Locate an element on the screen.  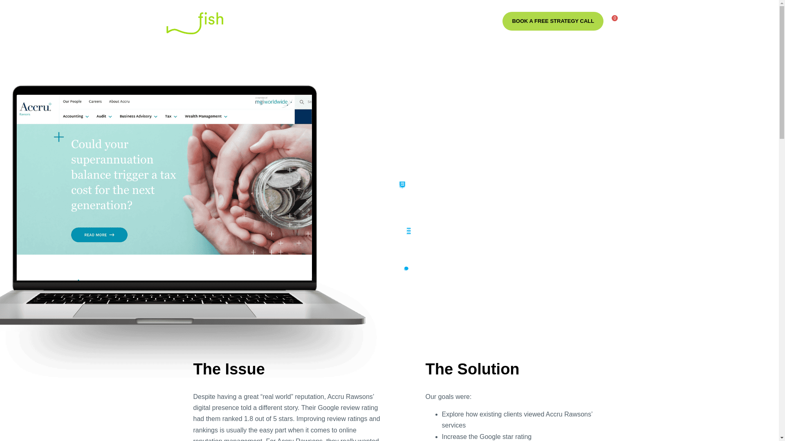
Contact is located at coordinates (468, 21).